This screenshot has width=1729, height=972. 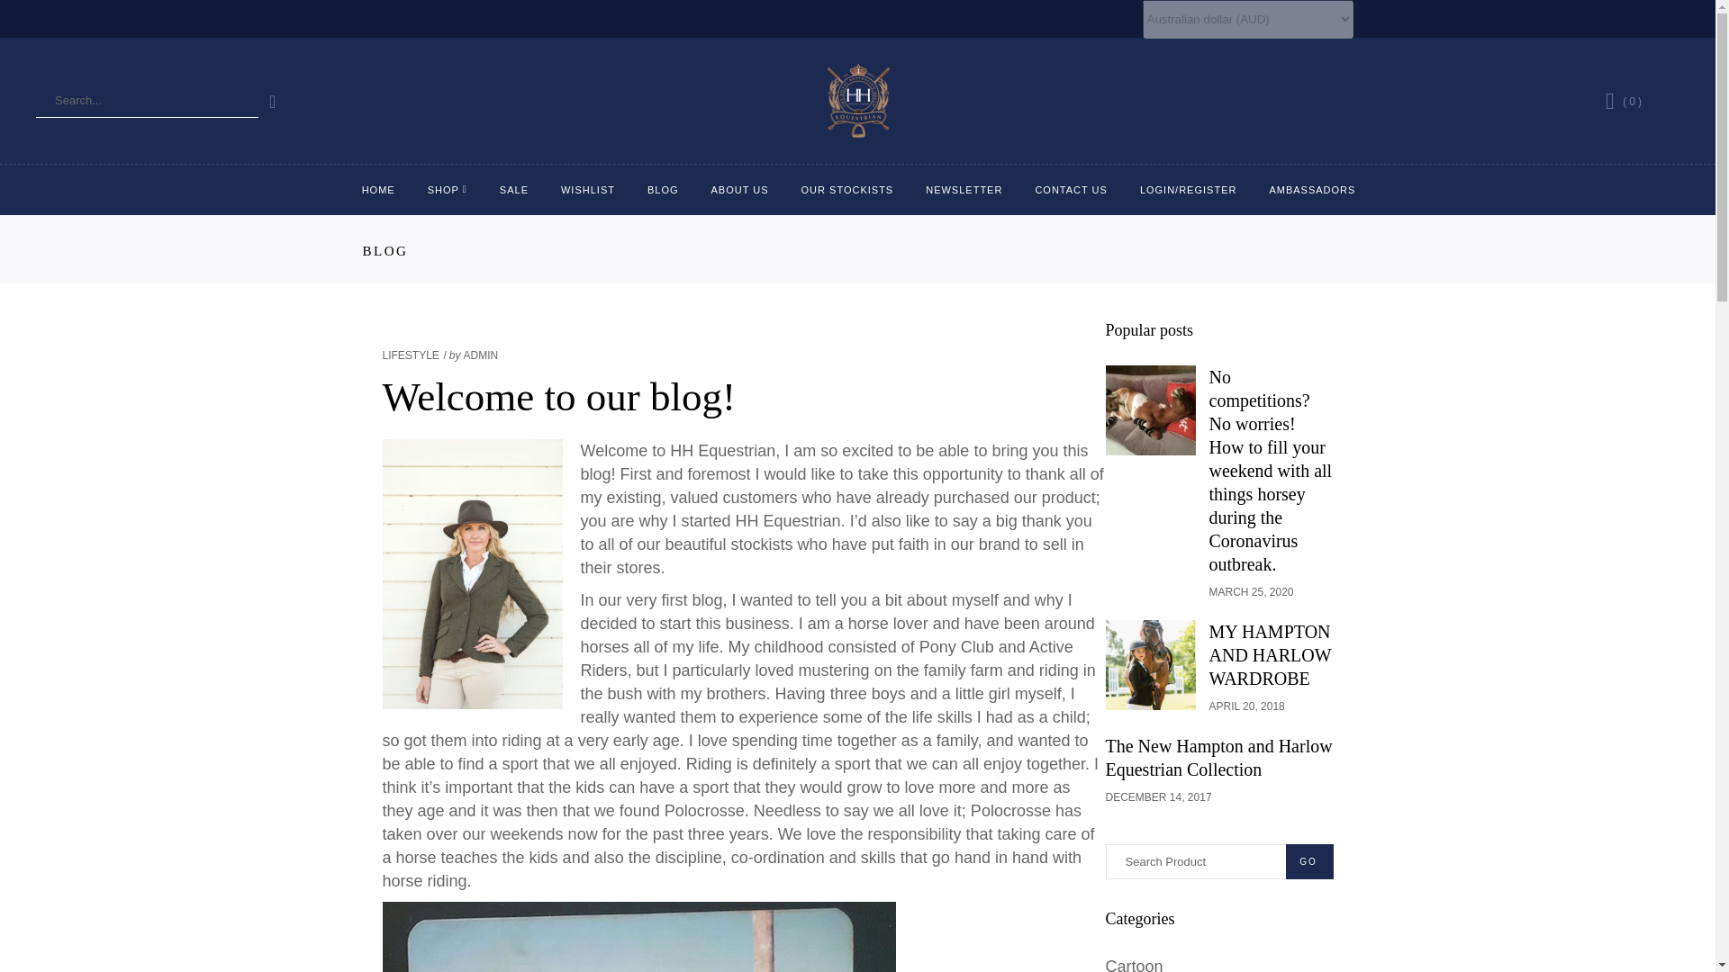 What do you see at coordinates (1246, 20) in the screenshot?
I see `Currency` at bounding box center [1246, 20].